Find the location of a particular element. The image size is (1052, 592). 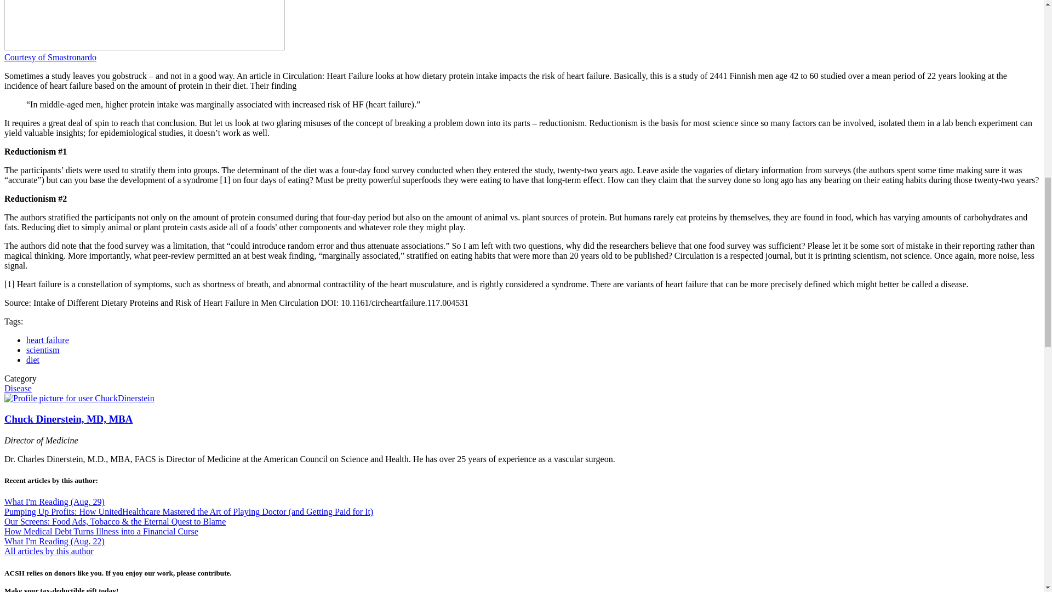

diet is located at coordinates (33, 360).